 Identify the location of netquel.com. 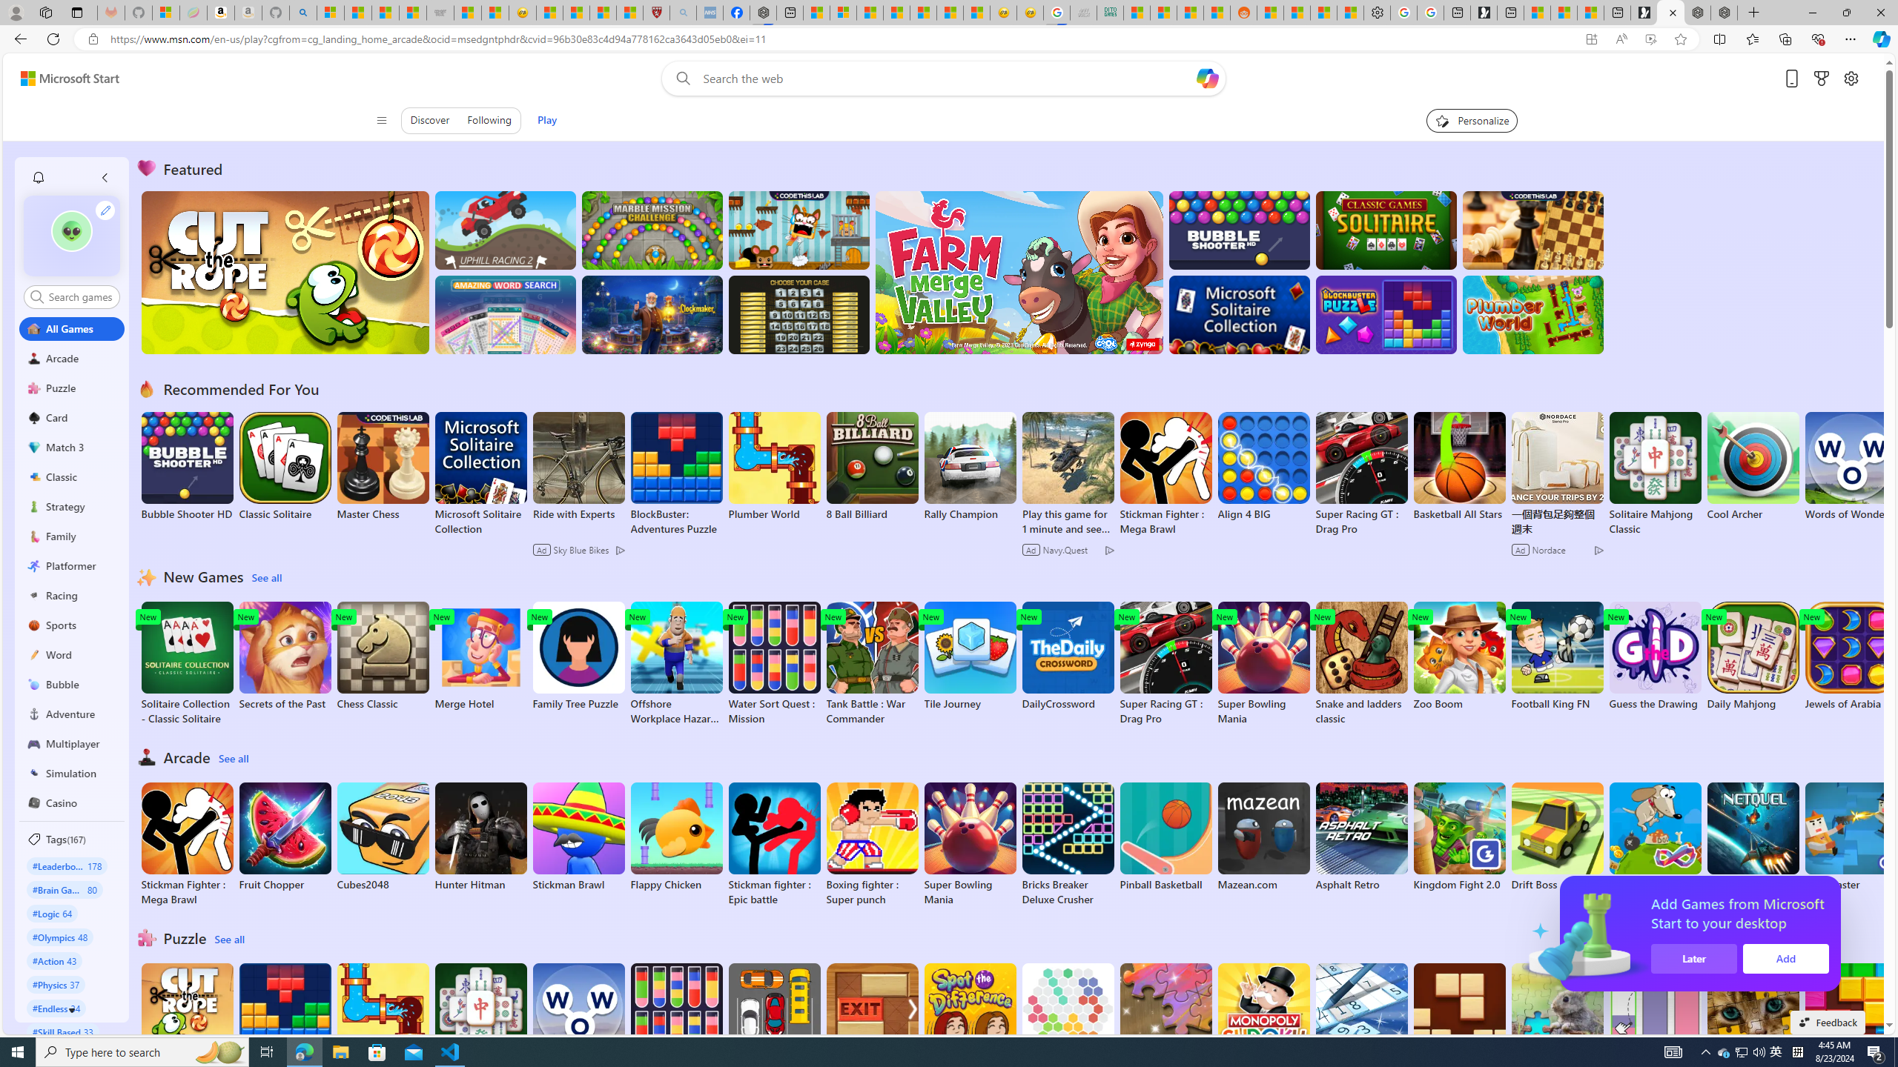
(1753, 837).